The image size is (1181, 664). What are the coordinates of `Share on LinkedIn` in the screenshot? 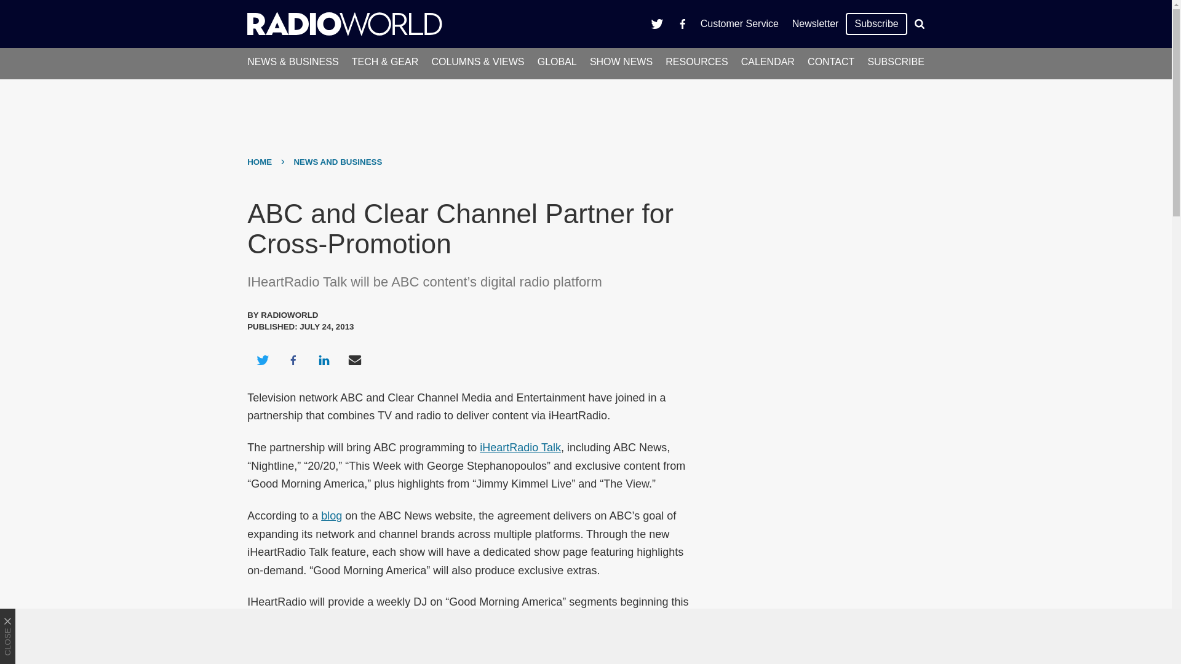 It's located at (324, 360).